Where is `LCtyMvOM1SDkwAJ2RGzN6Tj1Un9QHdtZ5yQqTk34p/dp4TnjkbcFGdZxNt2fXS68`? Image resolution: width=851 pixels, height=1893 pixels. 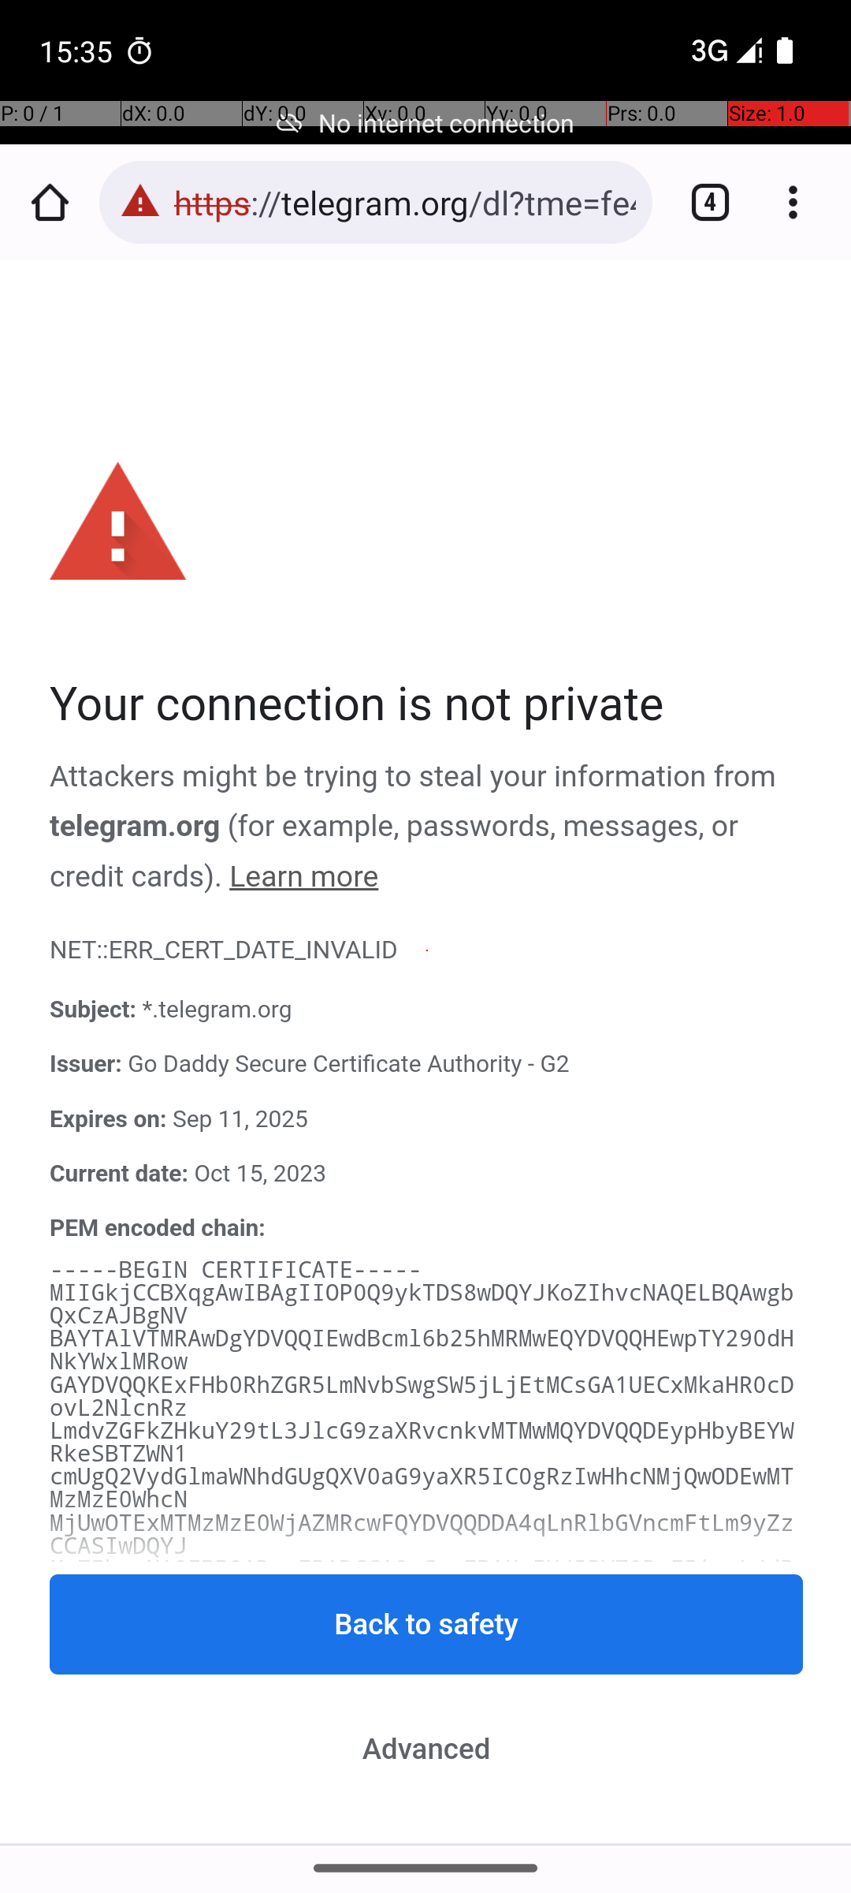
LCtyMvOM1SDkwAJ2RGzN6Tj1Un9QHdtZ5yQqTk34p/dp4TnjkbcFGdZxNt2fXS68 is located at coordinates (422, 1673).